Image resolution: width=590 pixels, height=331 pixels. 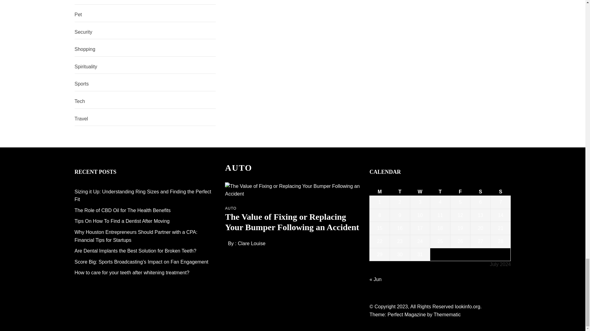 What do you see at coordinates (380, 192) in the screenshot?
I see `Monday` at bounding box center [380, 192].